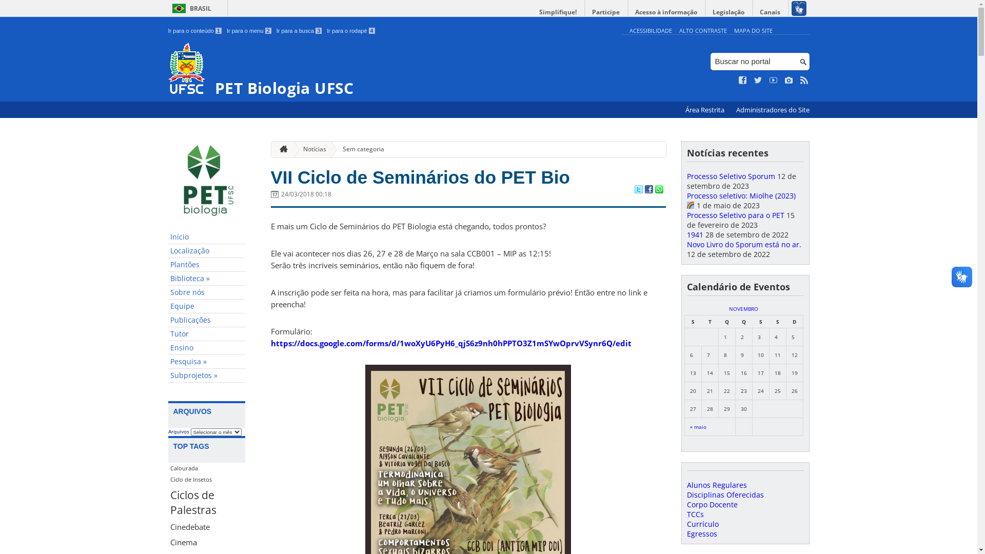 The image size is (985, 554). What do you see at coordinates (207, 502) in the screenshot?
I see `Ciclos de Palestras` at bounding box center [207, 502].